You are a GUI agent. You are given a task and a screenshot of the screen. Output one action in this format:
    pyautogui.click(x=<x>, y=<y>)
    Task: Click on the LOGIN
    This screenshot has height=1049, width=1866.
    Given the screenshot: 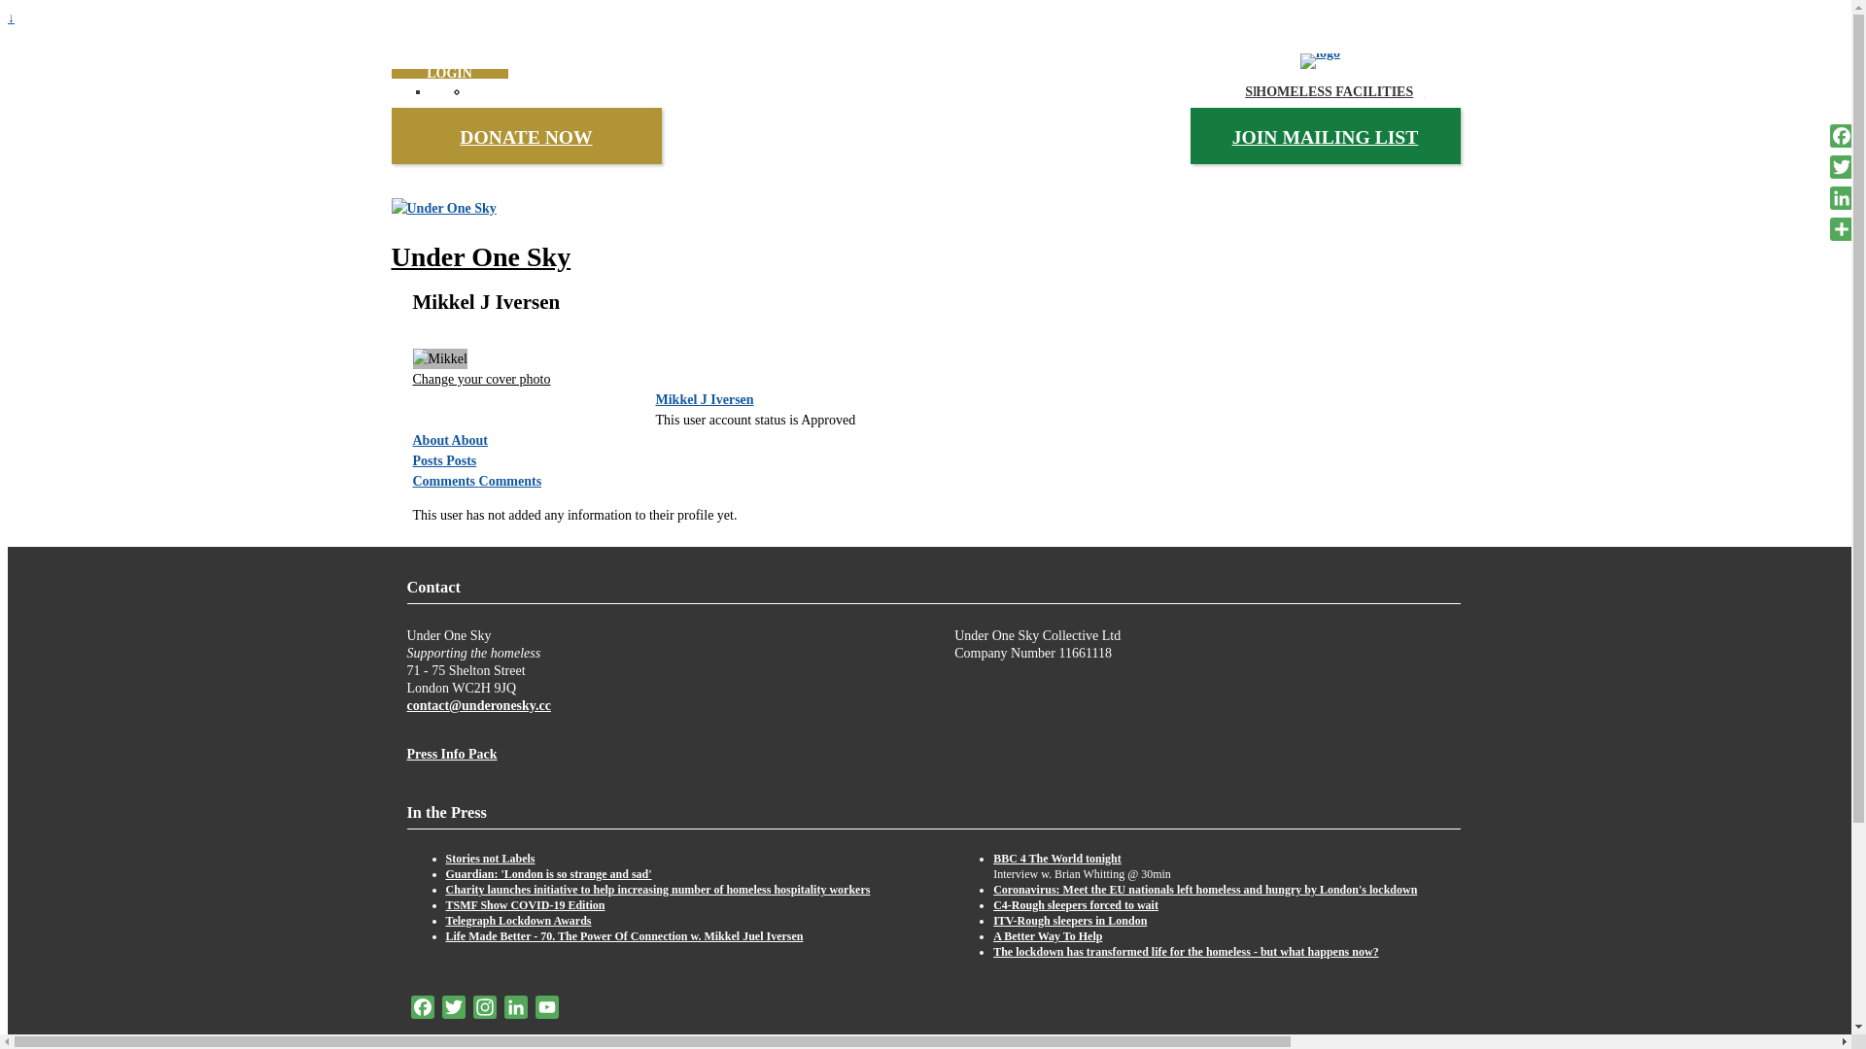 What is the action you would take?
    pyautogui.click(x=449, y=74)
    